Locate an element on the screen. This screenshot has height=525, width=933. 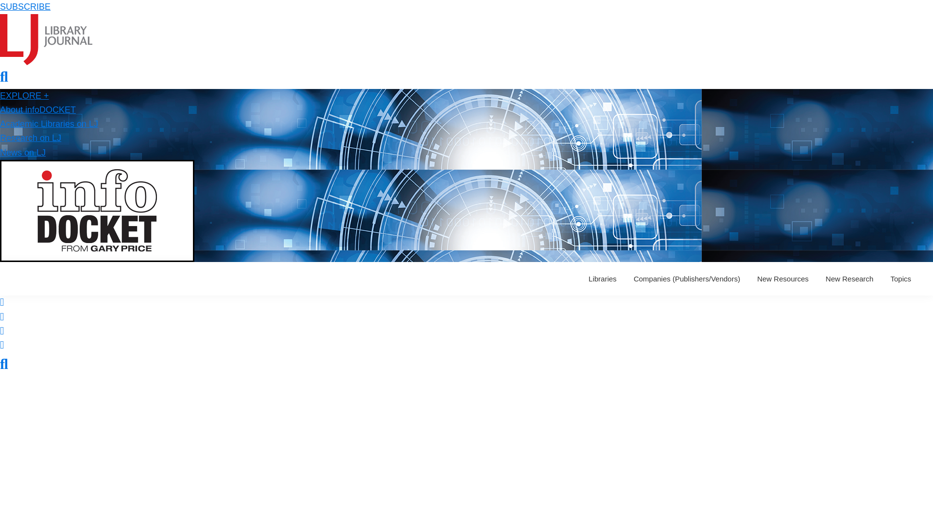
About infoDOCKET is located at coordinates (38, 110).